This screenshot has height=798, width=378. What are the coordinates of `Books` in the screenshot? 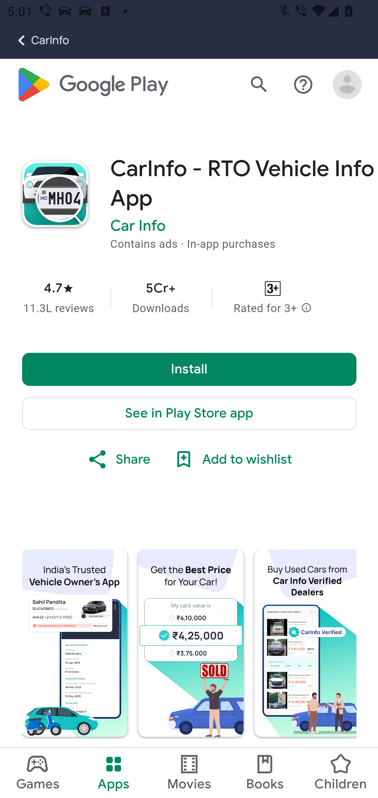 It's located at (265, 773).